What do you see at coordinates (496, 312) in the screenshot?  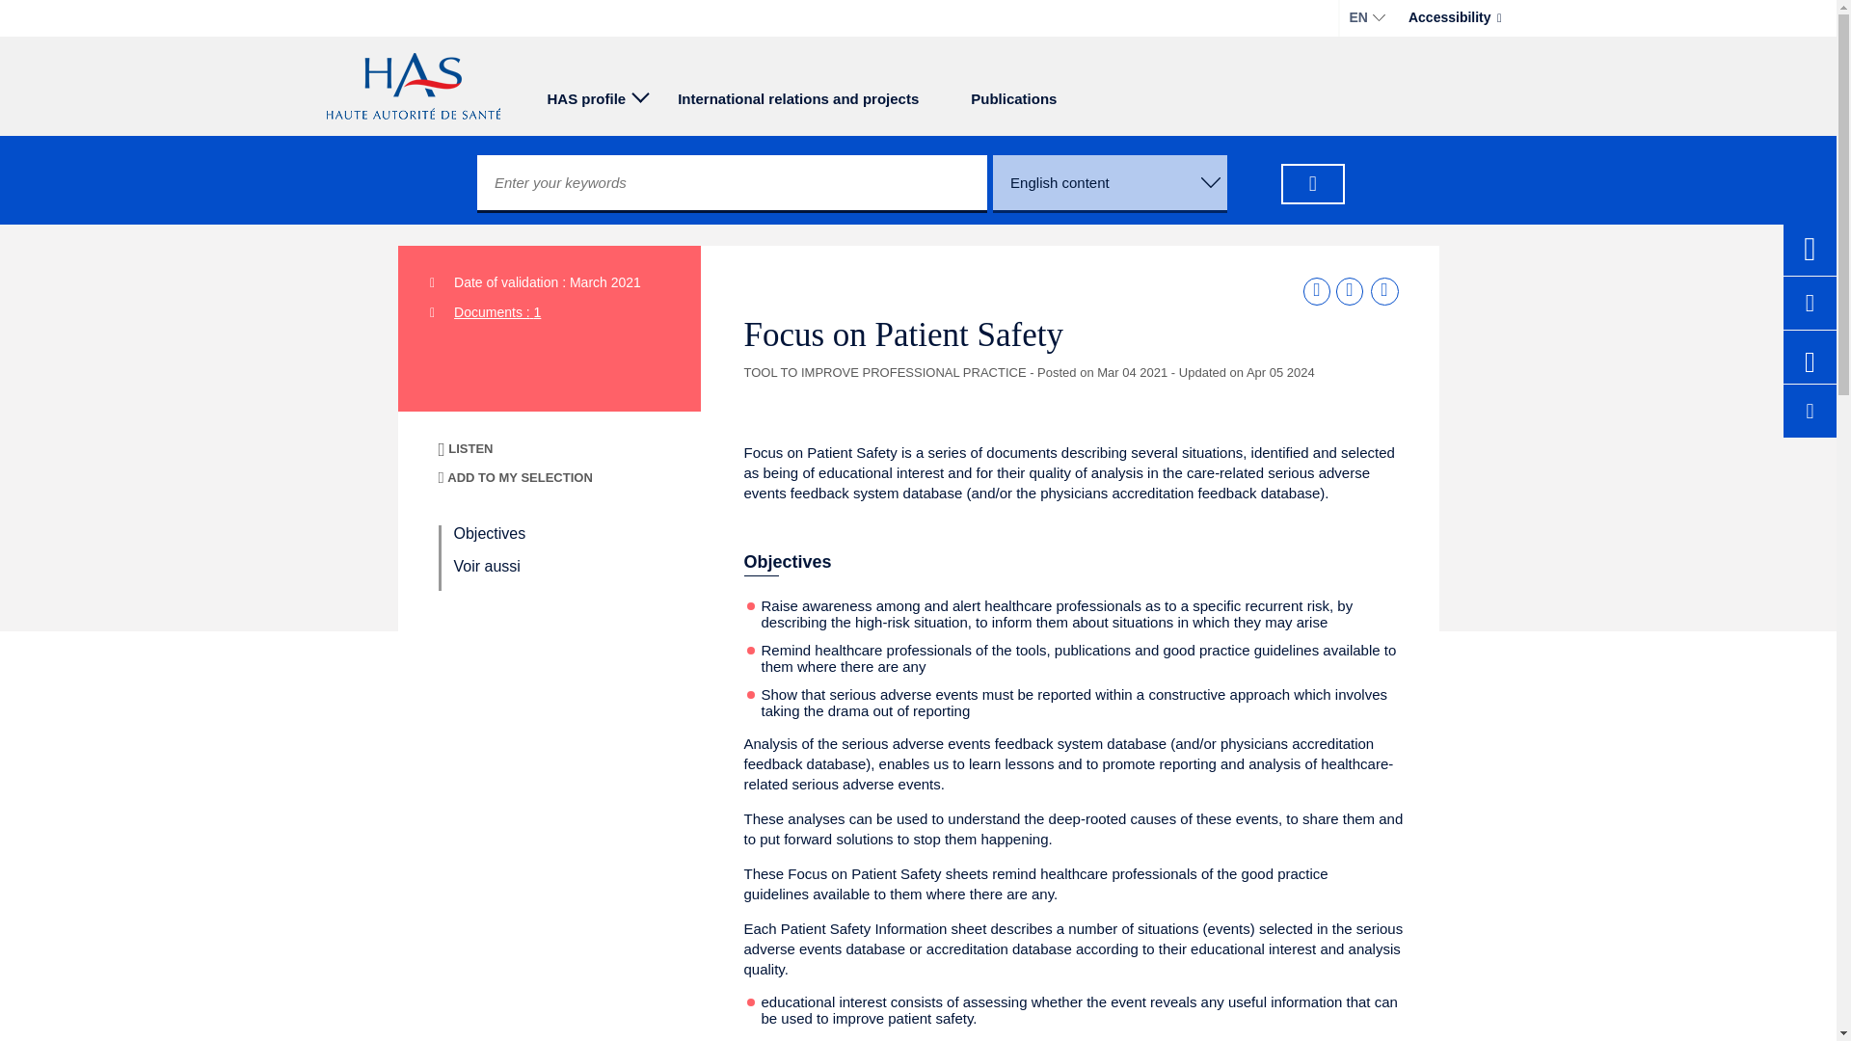 I see `Documents : 1` at bounding box center [496, 312].